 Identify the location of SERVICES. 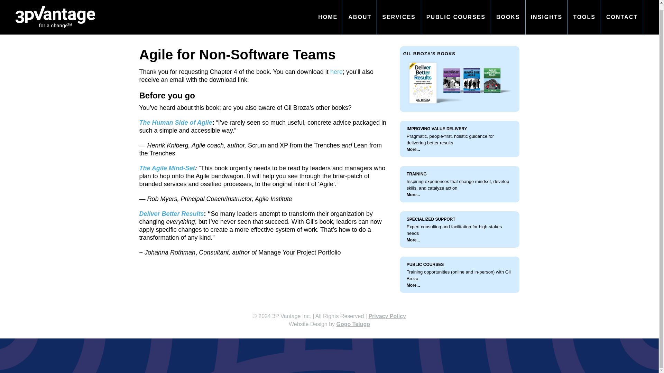
(399, 15).